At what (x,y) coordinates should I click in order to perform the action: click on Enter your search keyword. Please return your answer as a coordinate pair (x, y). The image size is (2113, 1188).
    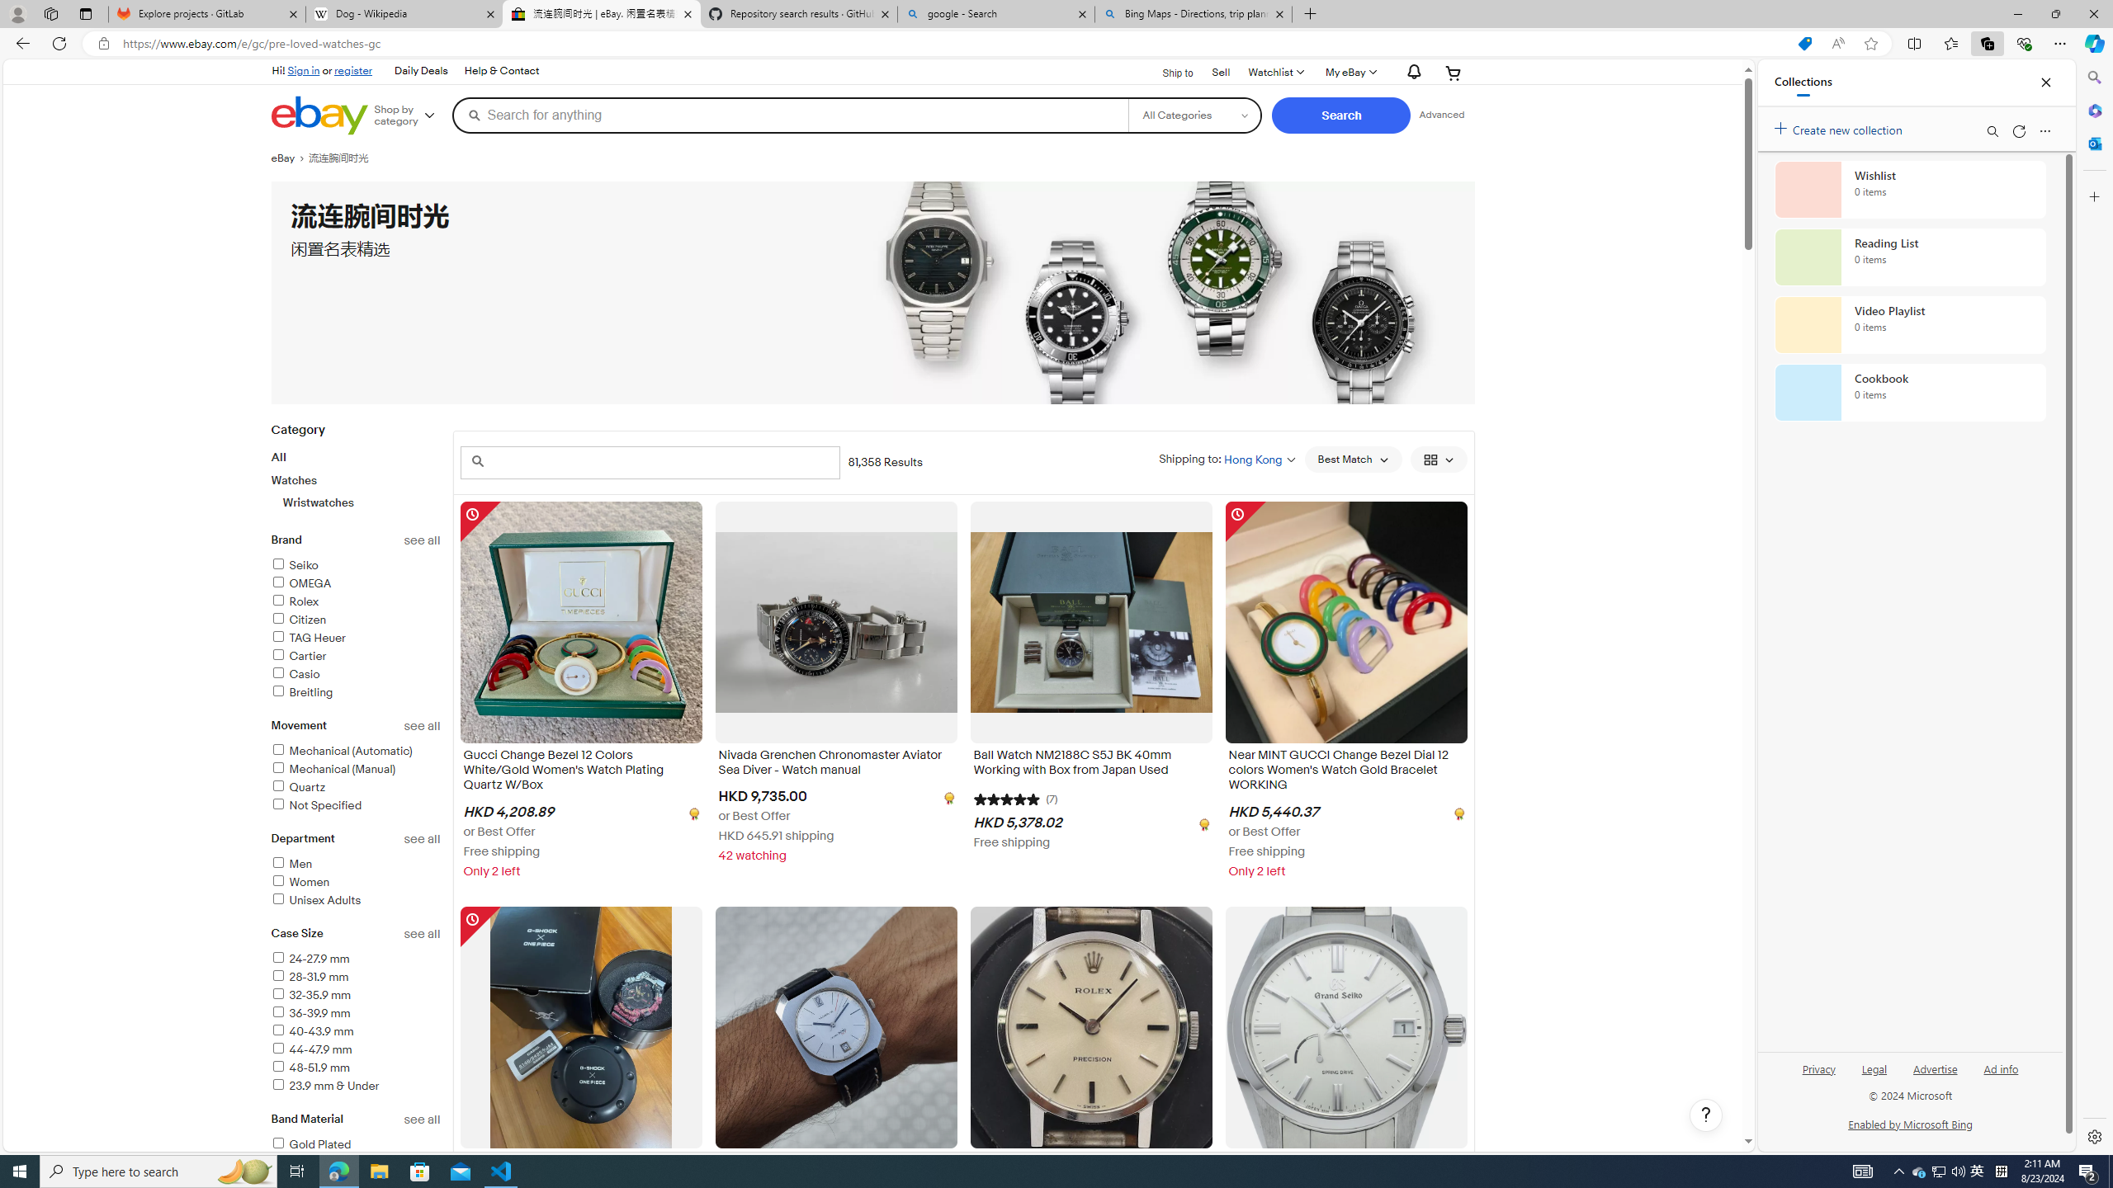
    Looking at the image, I should click on (650, 462).